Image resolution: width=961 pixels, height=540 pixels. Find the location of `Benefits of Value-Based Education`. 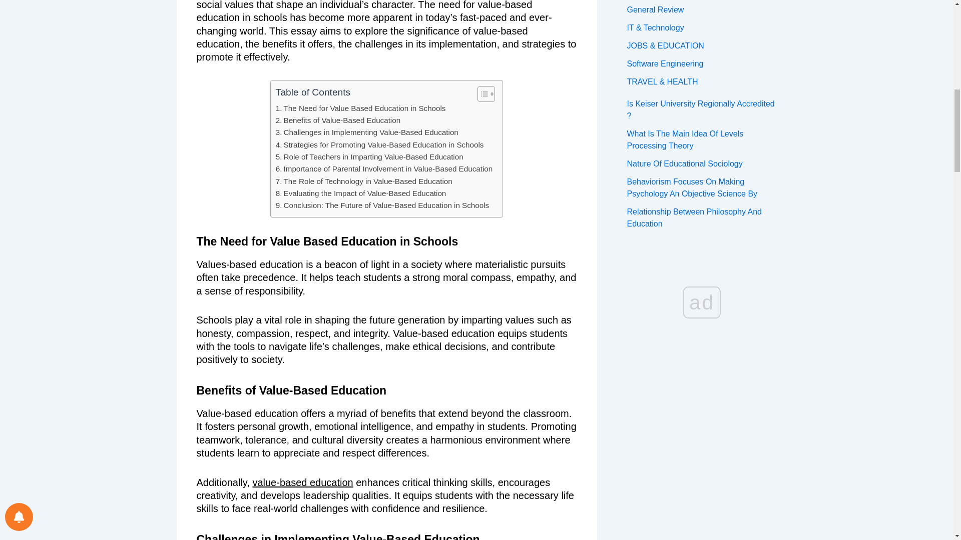

Benefits of Value-Based Education is located at coordinates (338, 120).